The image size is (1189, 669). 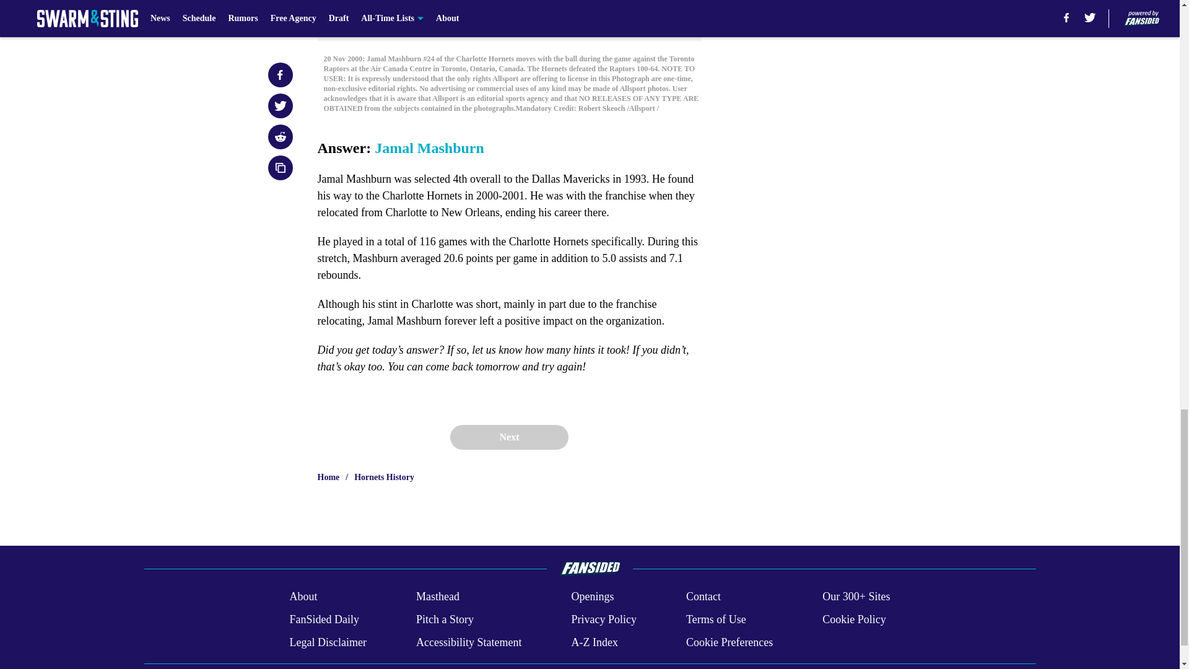 I want to click on Openings, so click(x=592, y=597).